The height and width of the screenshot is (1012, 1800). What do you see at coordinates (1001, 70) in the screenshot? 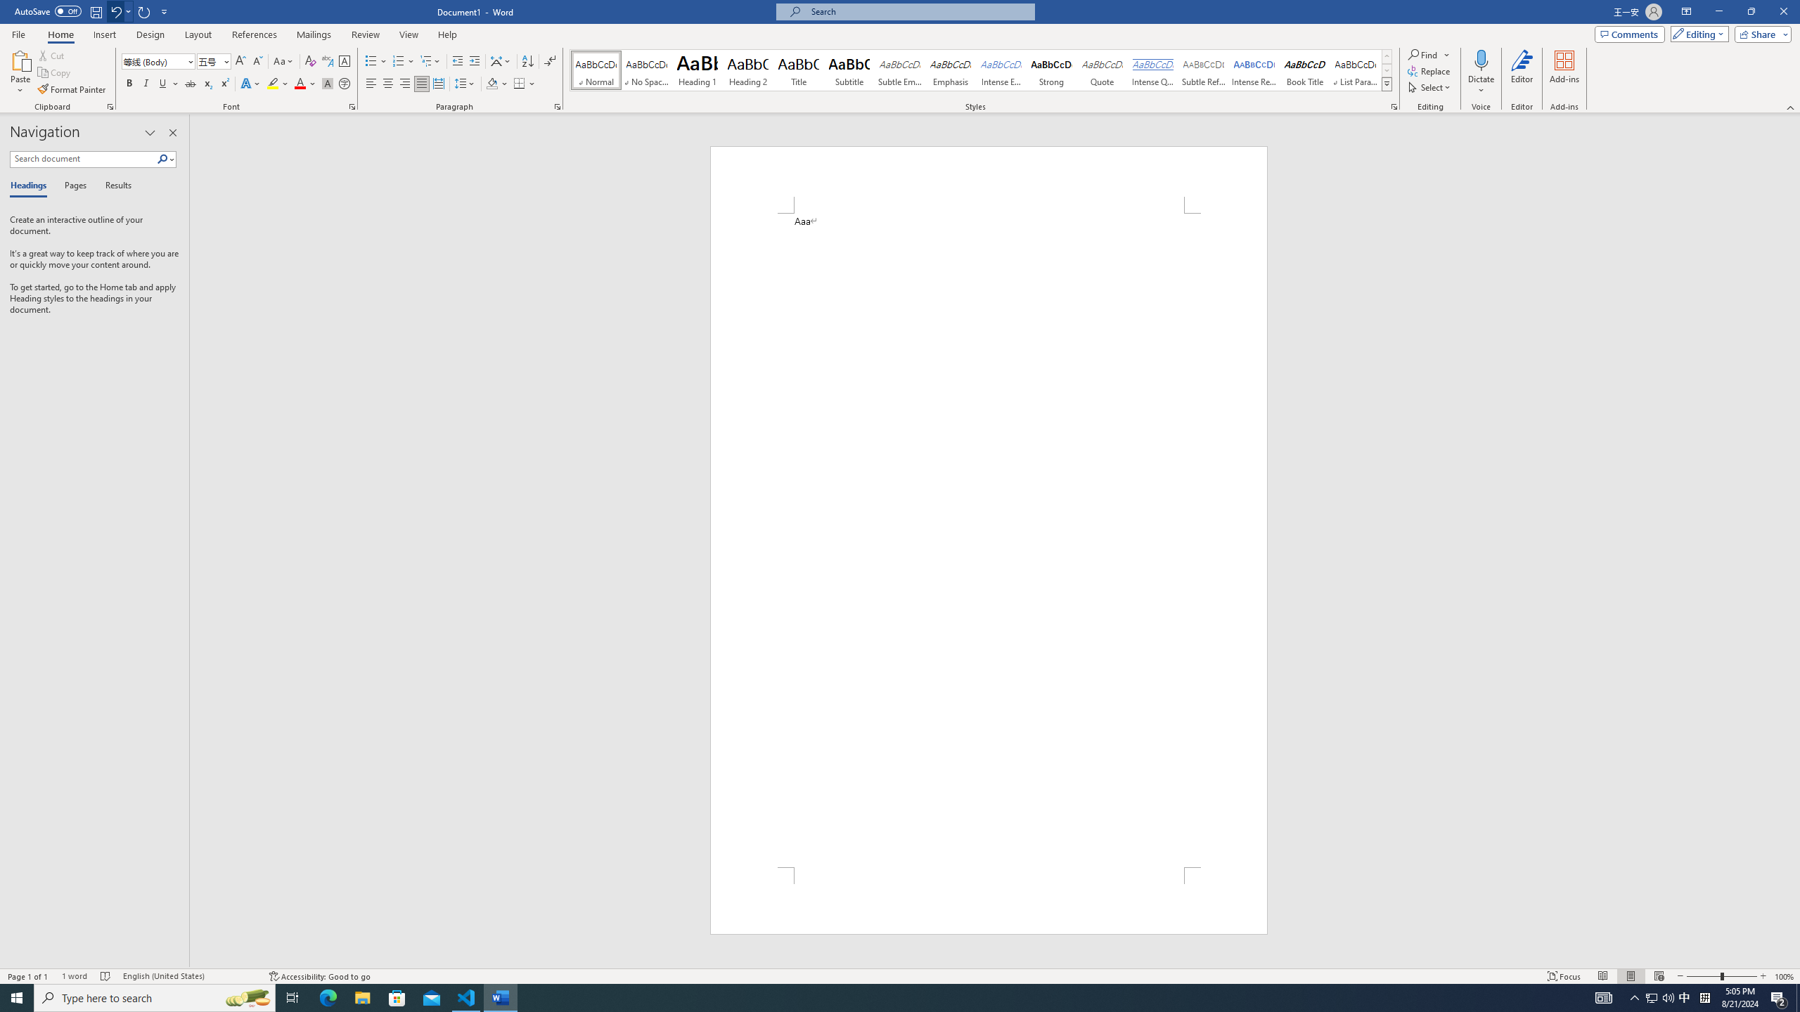
I see `Intense Emphasis` at bounding box center [1001, 70].